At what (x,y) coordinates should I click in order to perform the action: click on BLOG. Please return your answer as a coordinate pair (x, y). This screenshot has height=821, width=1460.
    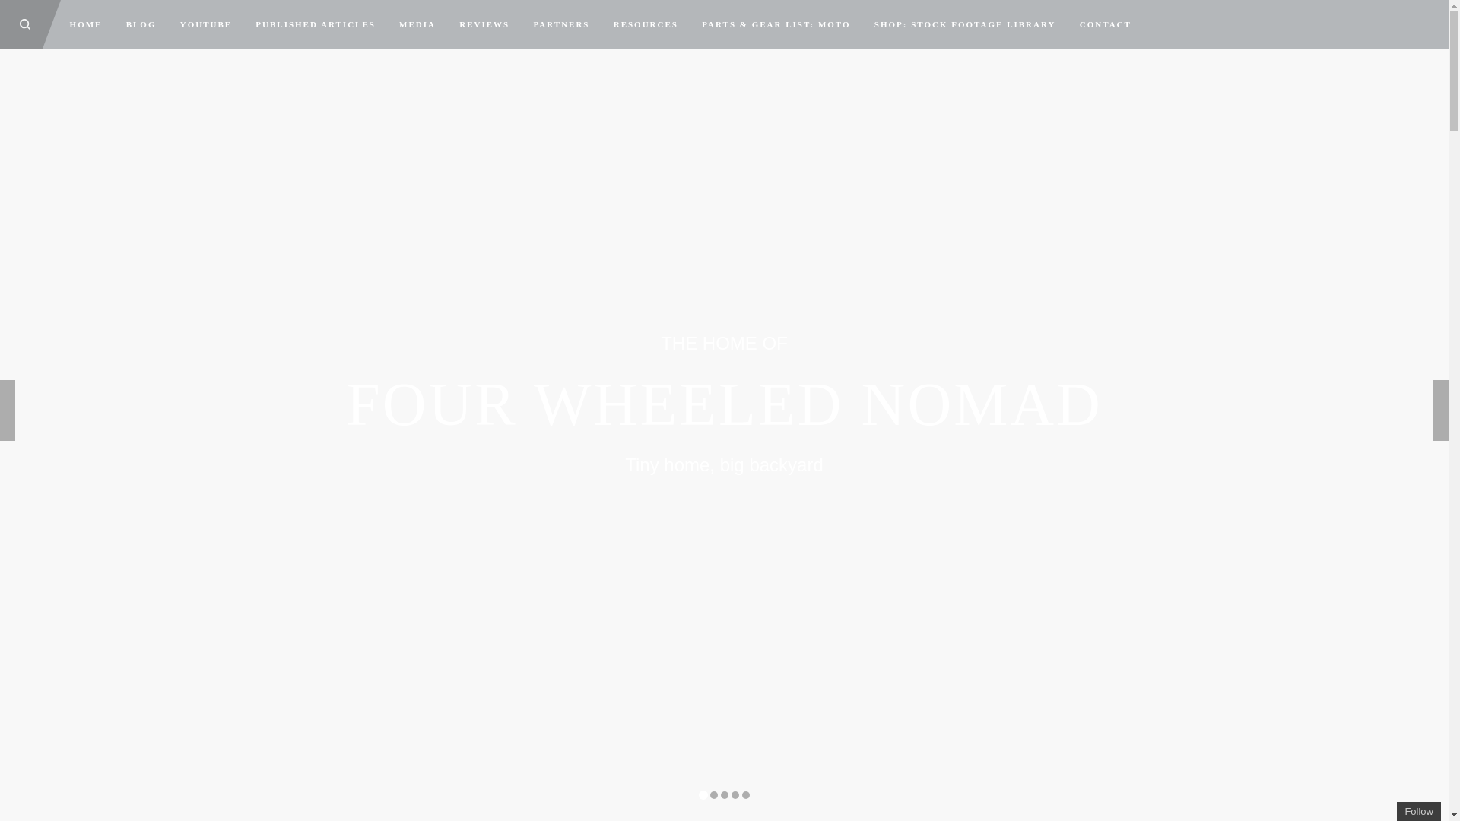
    Looking at the image, I should click on (140, 24).